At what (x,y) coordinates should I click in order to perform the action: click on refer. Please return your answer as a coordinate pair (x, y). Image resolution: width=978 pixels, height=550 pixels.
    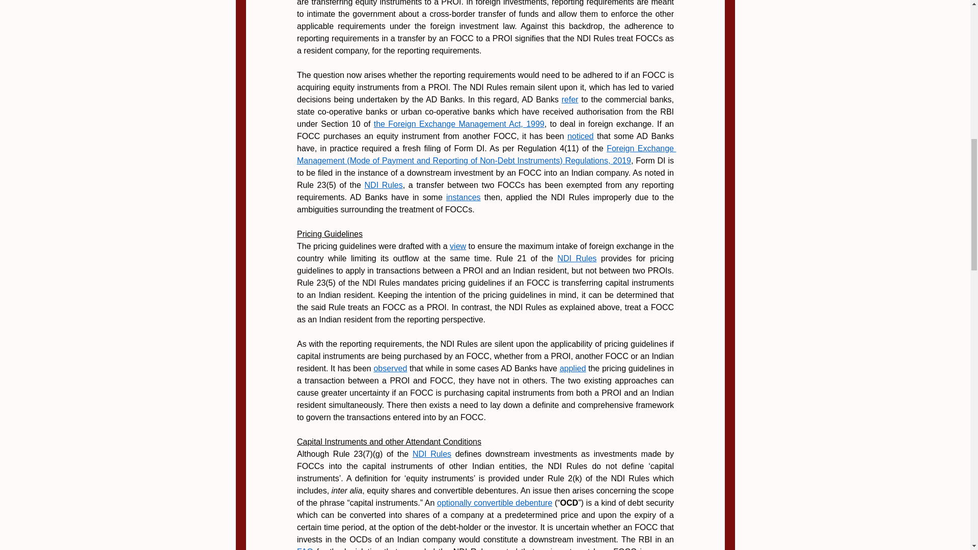
    Looking at the image, I should click on (569, 99).